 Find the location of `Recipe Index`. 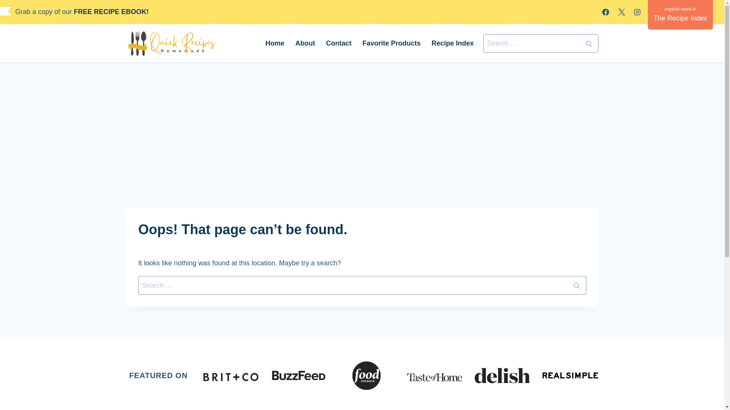

Recipe Index is located at coordinates (453, 43).